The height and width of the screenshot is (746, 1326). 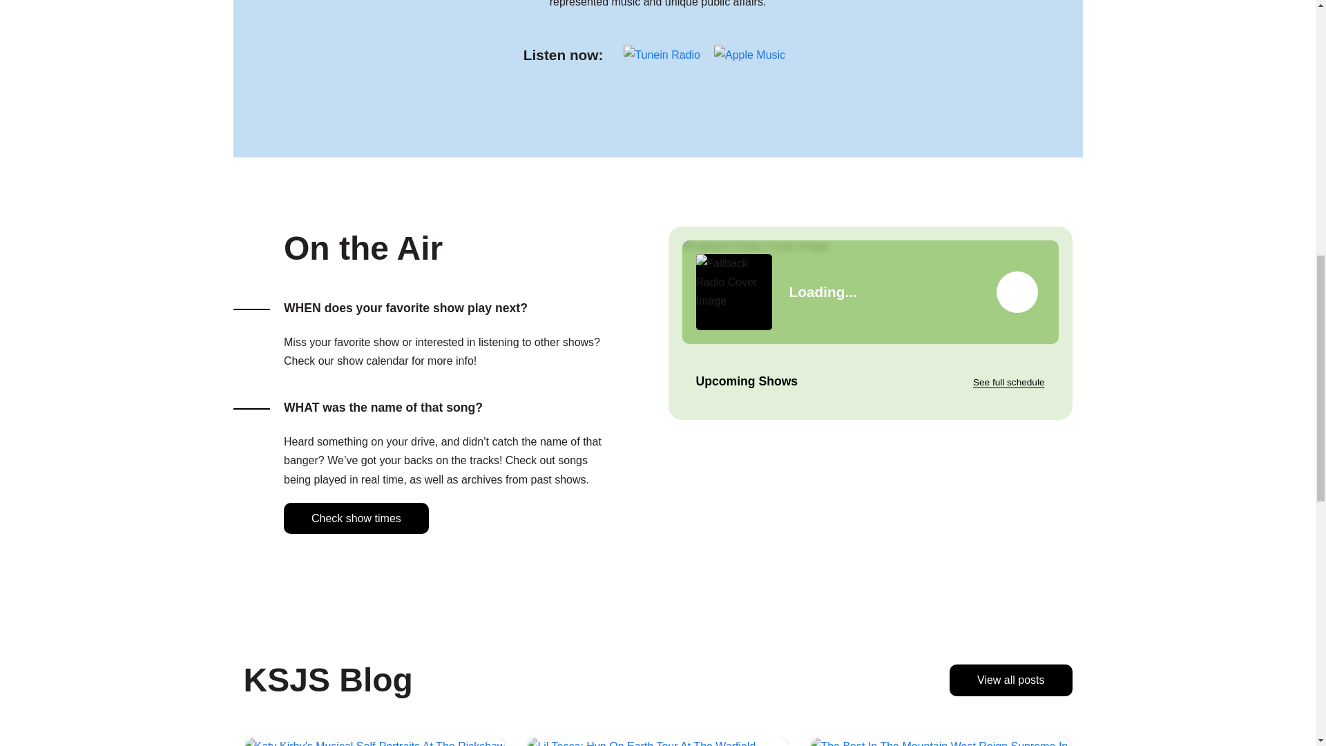 What do you see at coordinates (1011, 680) in the screenshot?
I see `View all posts` at bounding box center [1011, 680].